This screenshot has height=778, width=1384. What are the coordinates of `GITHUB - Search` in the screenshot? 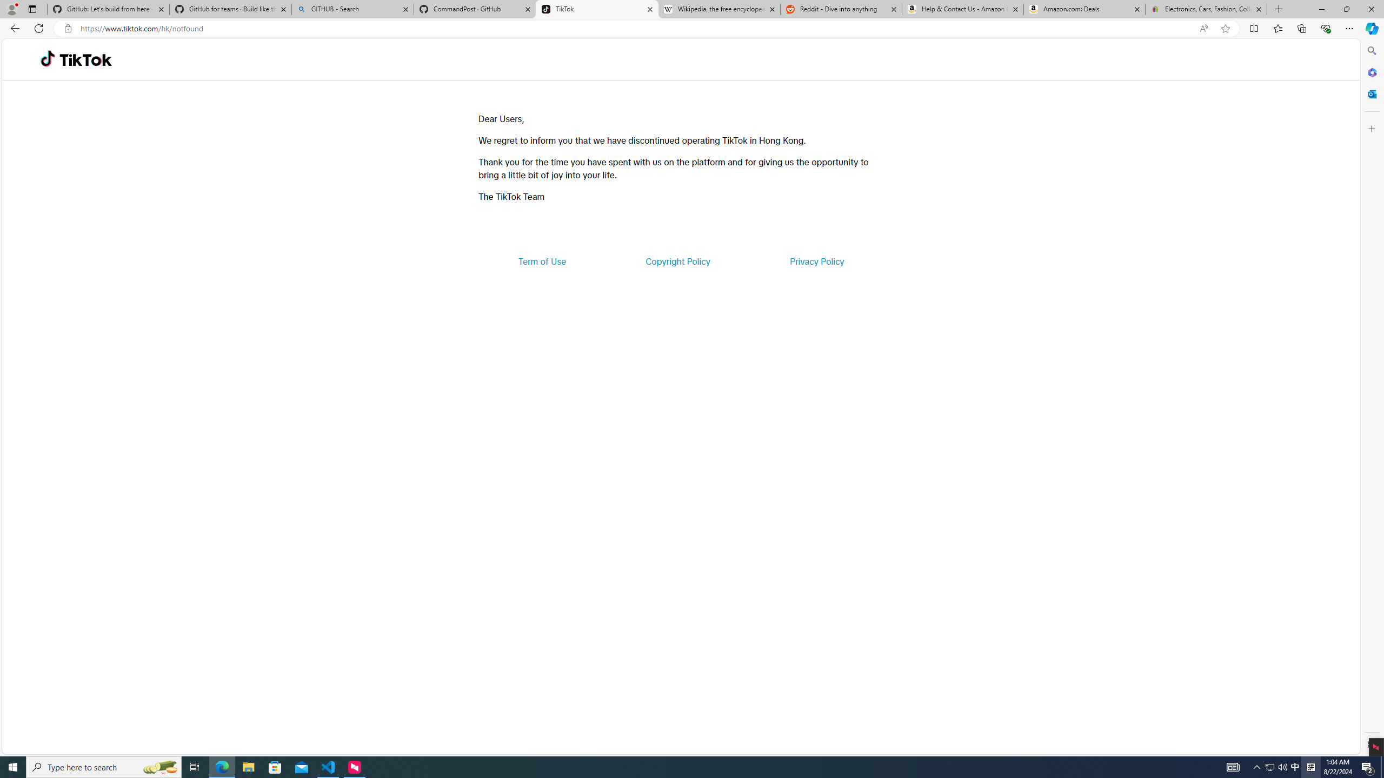 It's located at (352, 9).